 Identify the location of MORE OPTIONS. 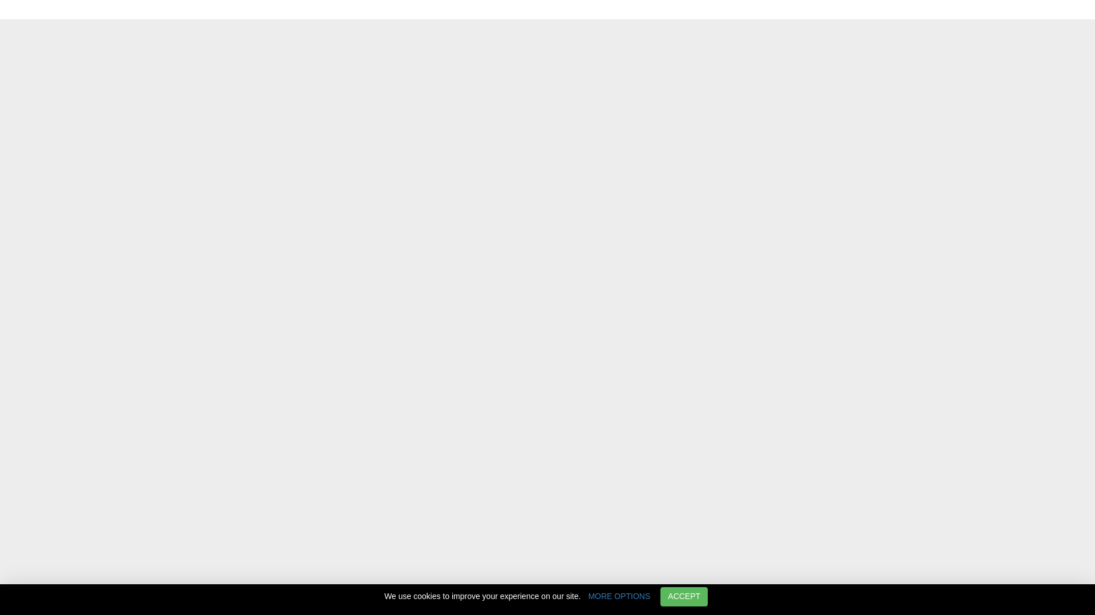
(619, 597).